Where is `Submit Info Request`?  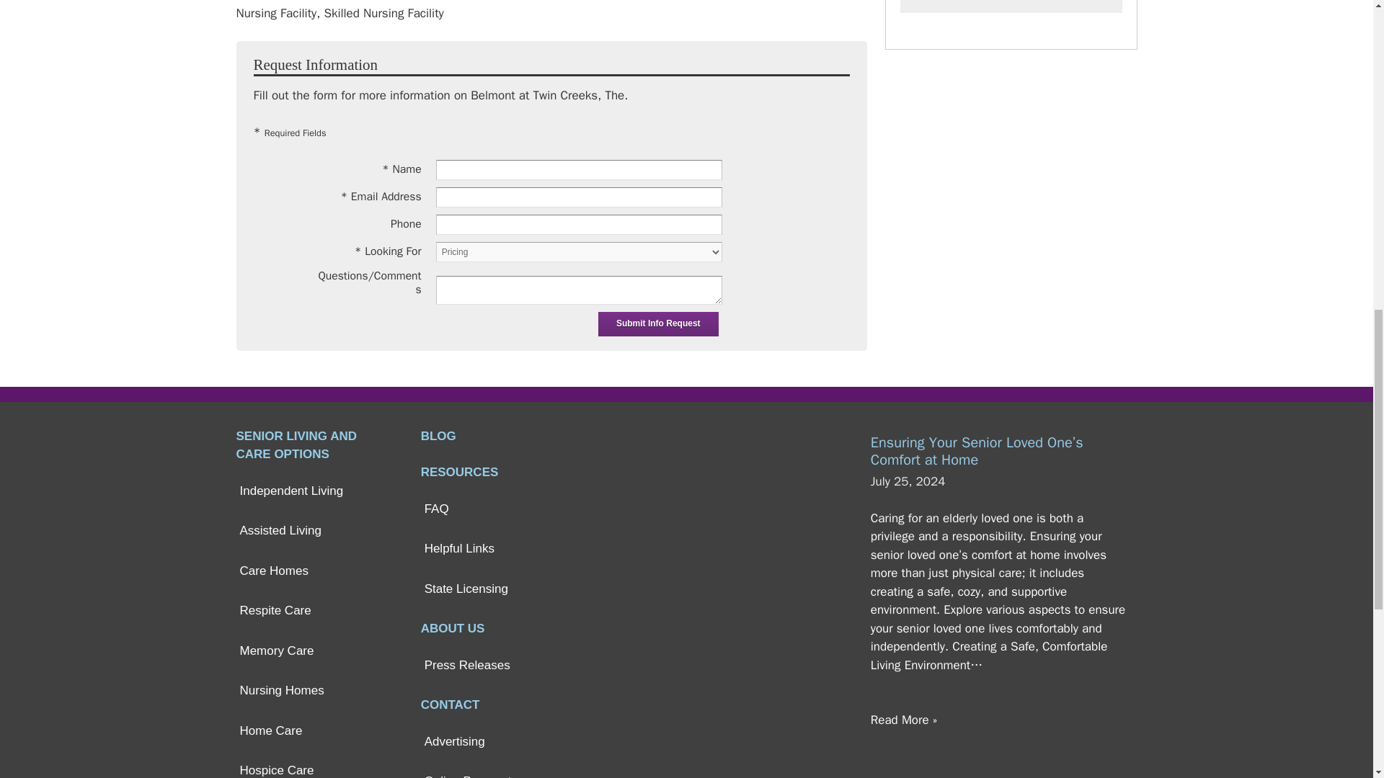 Submit Info Request is located at coordinates (657, 324).